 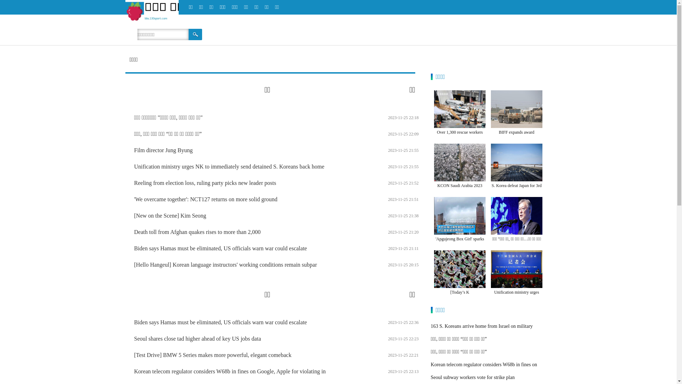 What do you see at coordinates (516, 190) in the screenshot?
I see `S. Korea defeat Japan for 3rd straight men's football gold` at bounding box center [516, 190].